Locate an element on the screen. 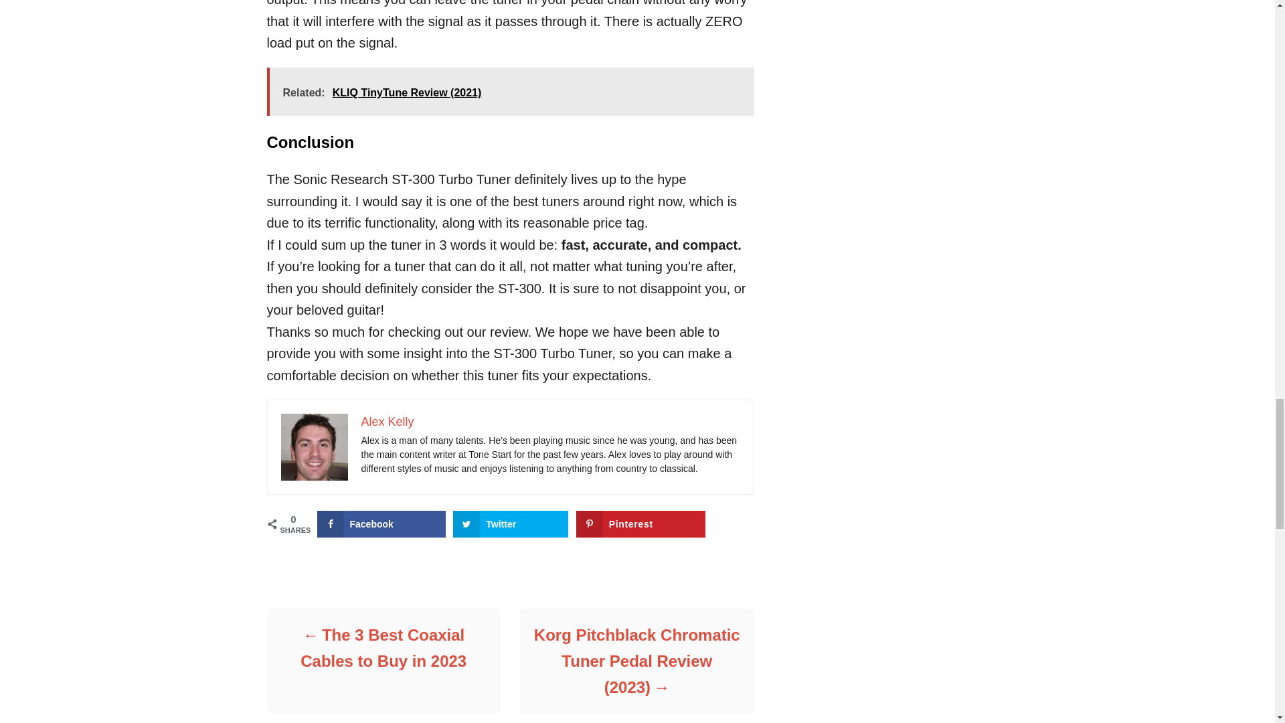 This screenshot has height=723, width=1285. Share on Facebook is located at coordinates (381, 524).